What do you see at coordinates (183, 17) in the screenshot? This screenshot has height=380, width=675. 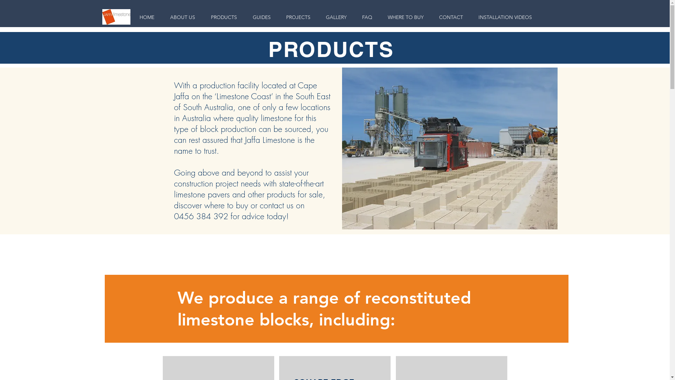 I see `ABOUT US` at bounding box center [183, 17].